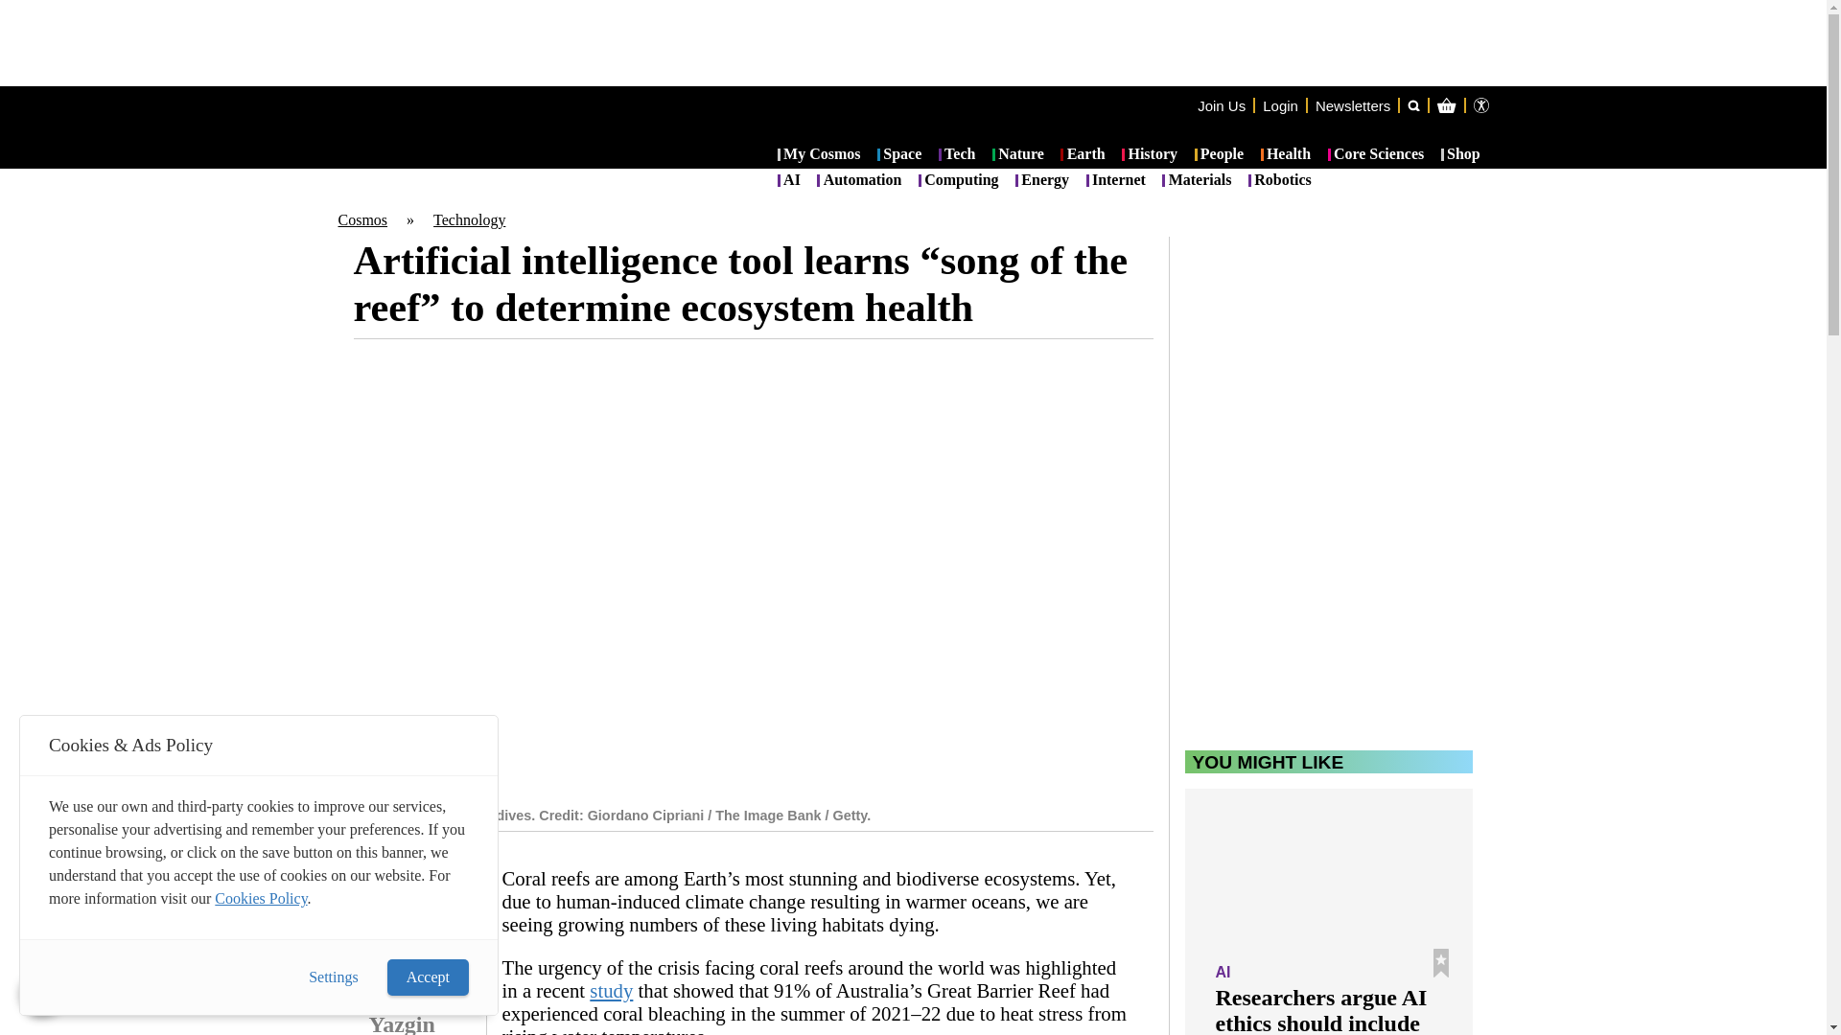 The height and width of the screenshot is (1035, 1841). I want to click on Materials, so click(1197, 180).